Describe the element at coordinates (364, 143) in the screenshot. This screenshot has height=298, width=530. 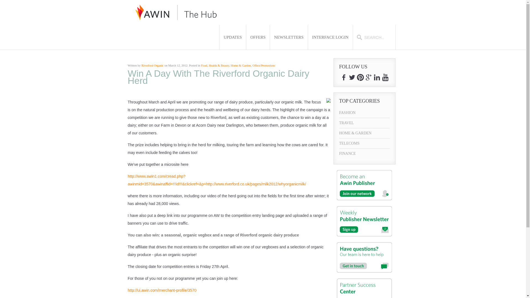
I see `TELECOMS` at that location.